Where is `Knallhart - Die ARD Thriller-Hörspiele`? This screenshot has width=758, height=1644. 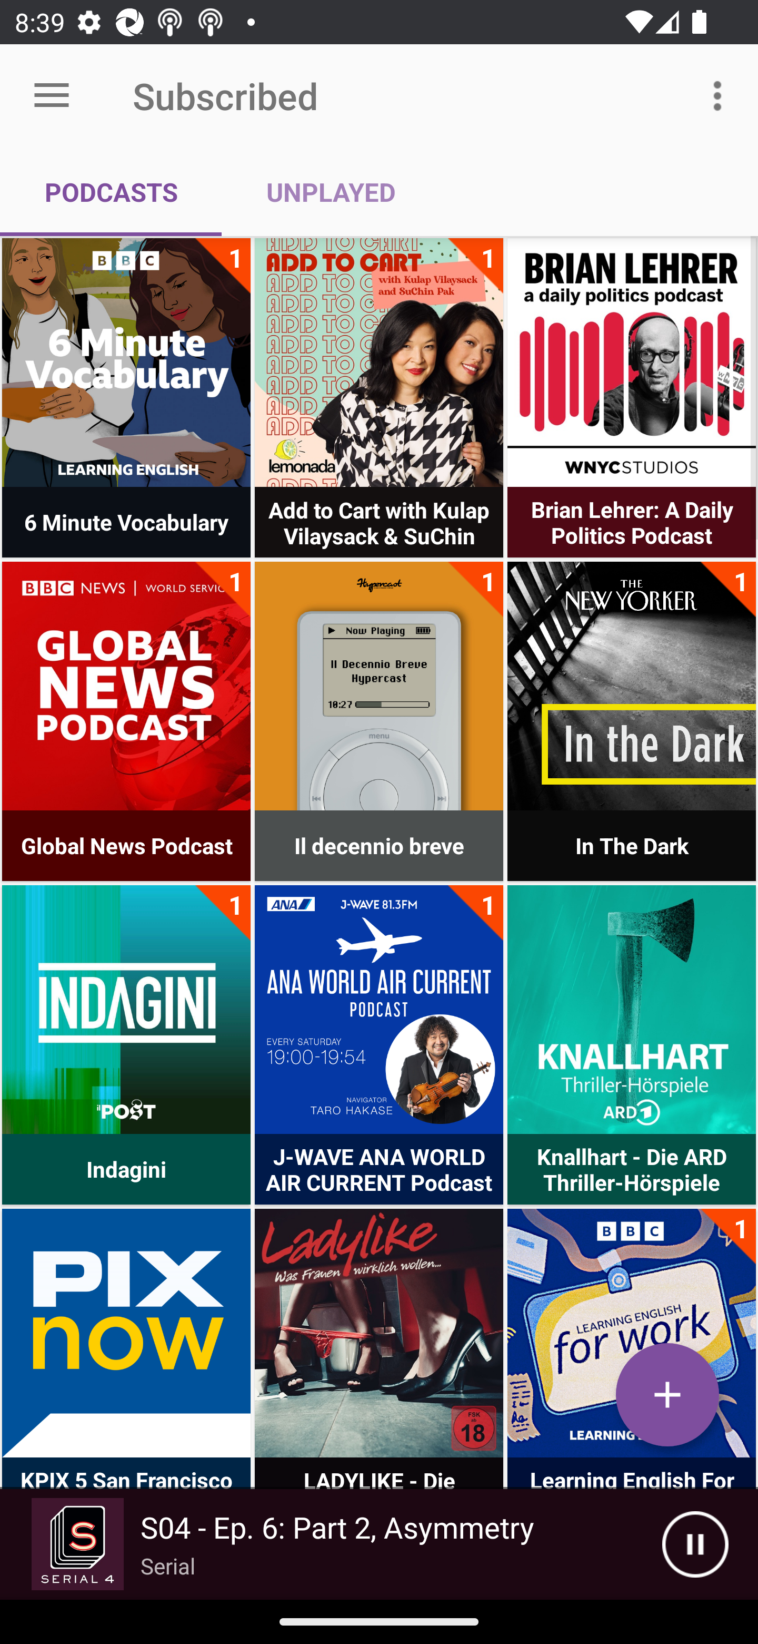
Knallhart - Die ARD Thriller-Hörspiele is located at coordinates (631, 1009).